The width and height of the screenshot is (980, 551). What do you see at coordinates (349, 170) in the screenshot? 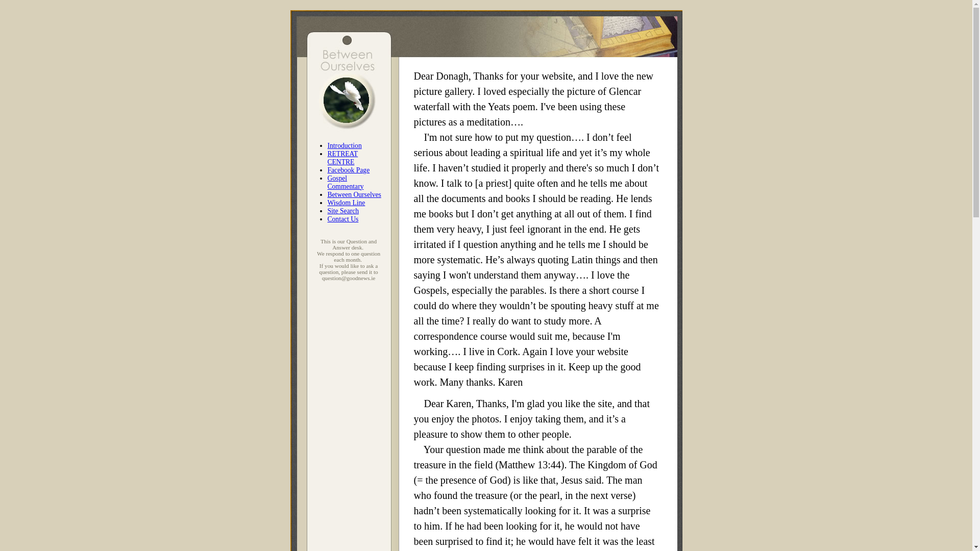
I see `Facebook Page` at bounding box center [349, 170].